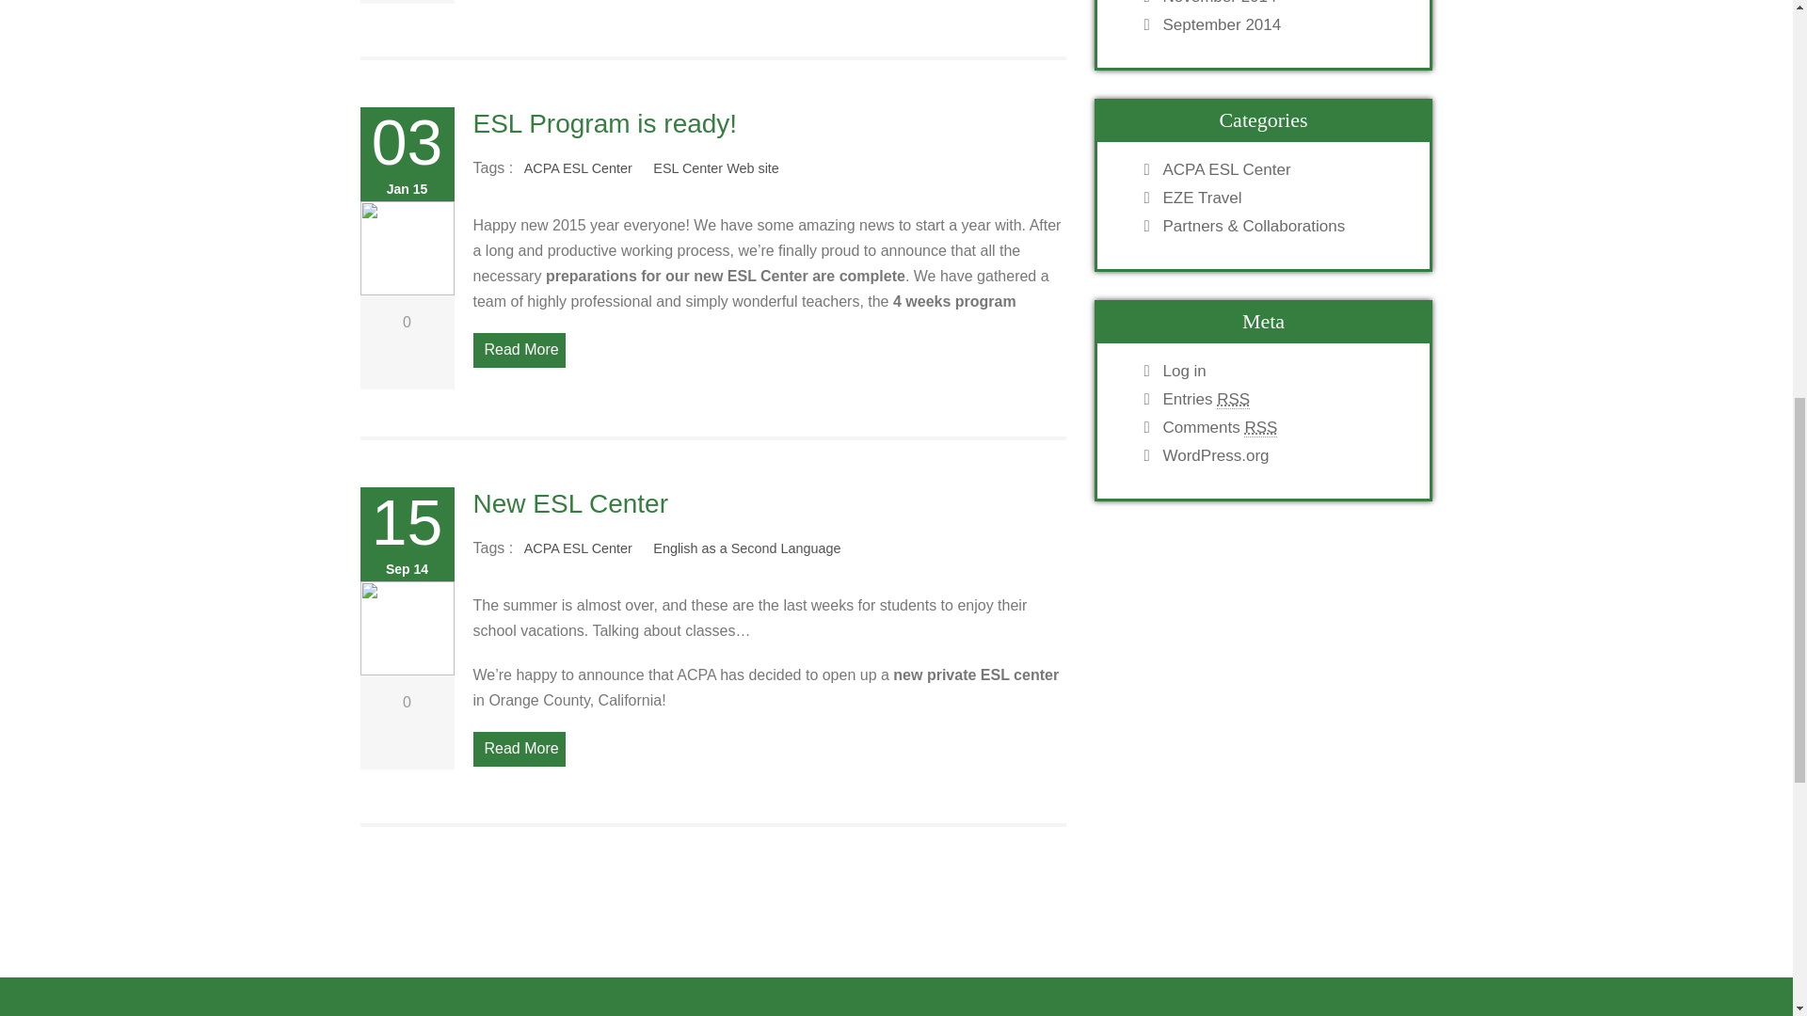  What do you see at coordinates (604, 122) in the screenshot?
I see `ESL Program is ready!` at bounding box center [604, 122].